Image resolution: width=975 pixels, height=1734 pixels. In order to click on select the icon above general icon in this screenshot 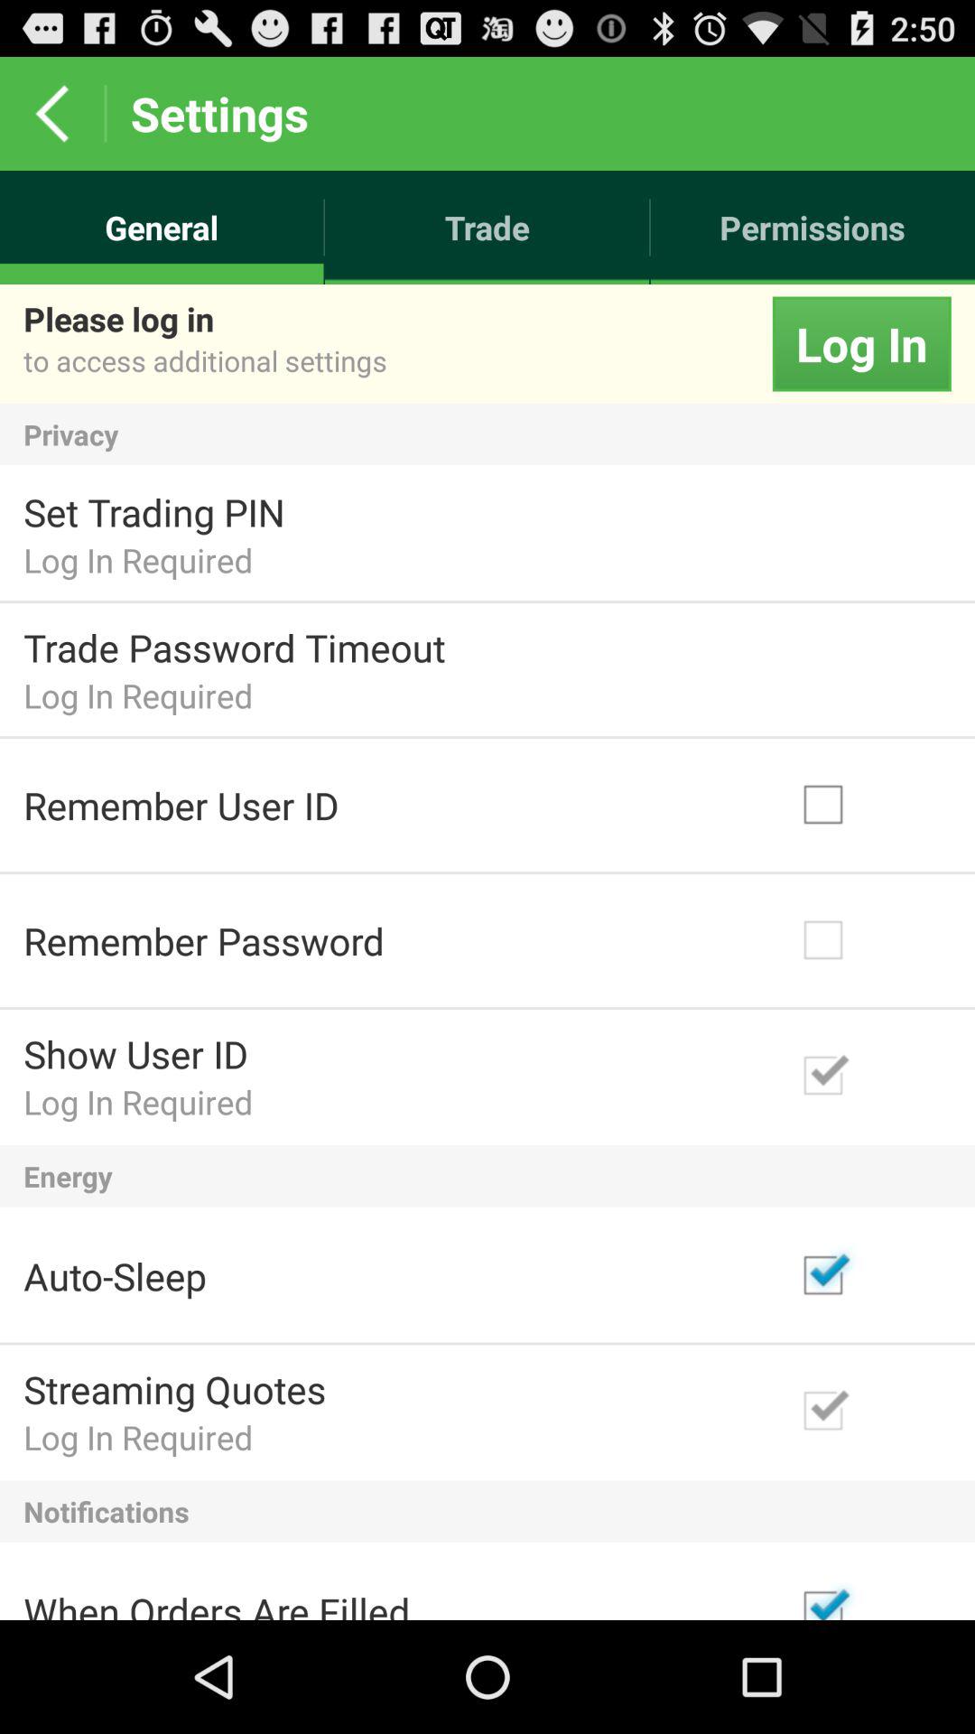, I will do `click(52, 114)`.